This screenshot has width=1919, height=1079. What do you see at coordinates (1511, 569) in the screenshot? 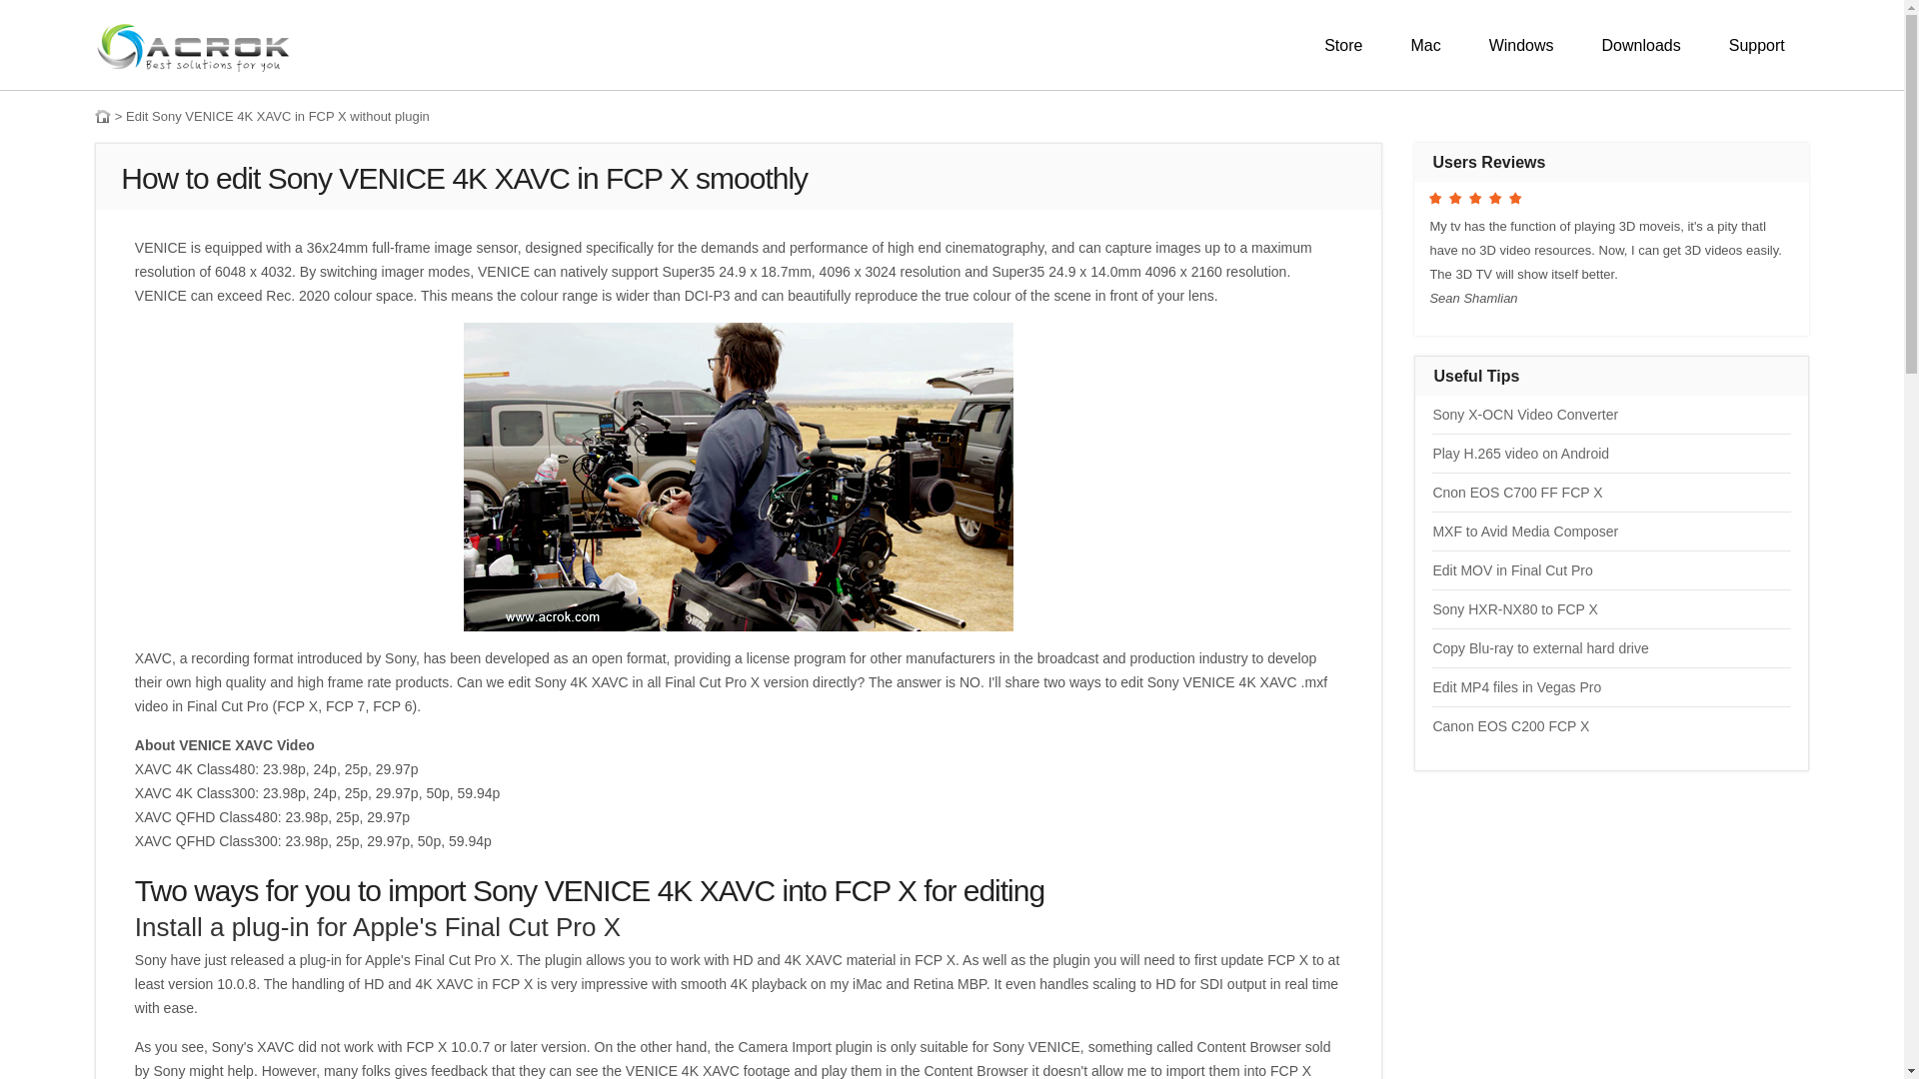
I see `Edit MOV in Final Cut Pro` at bounding box center [1511, 569].